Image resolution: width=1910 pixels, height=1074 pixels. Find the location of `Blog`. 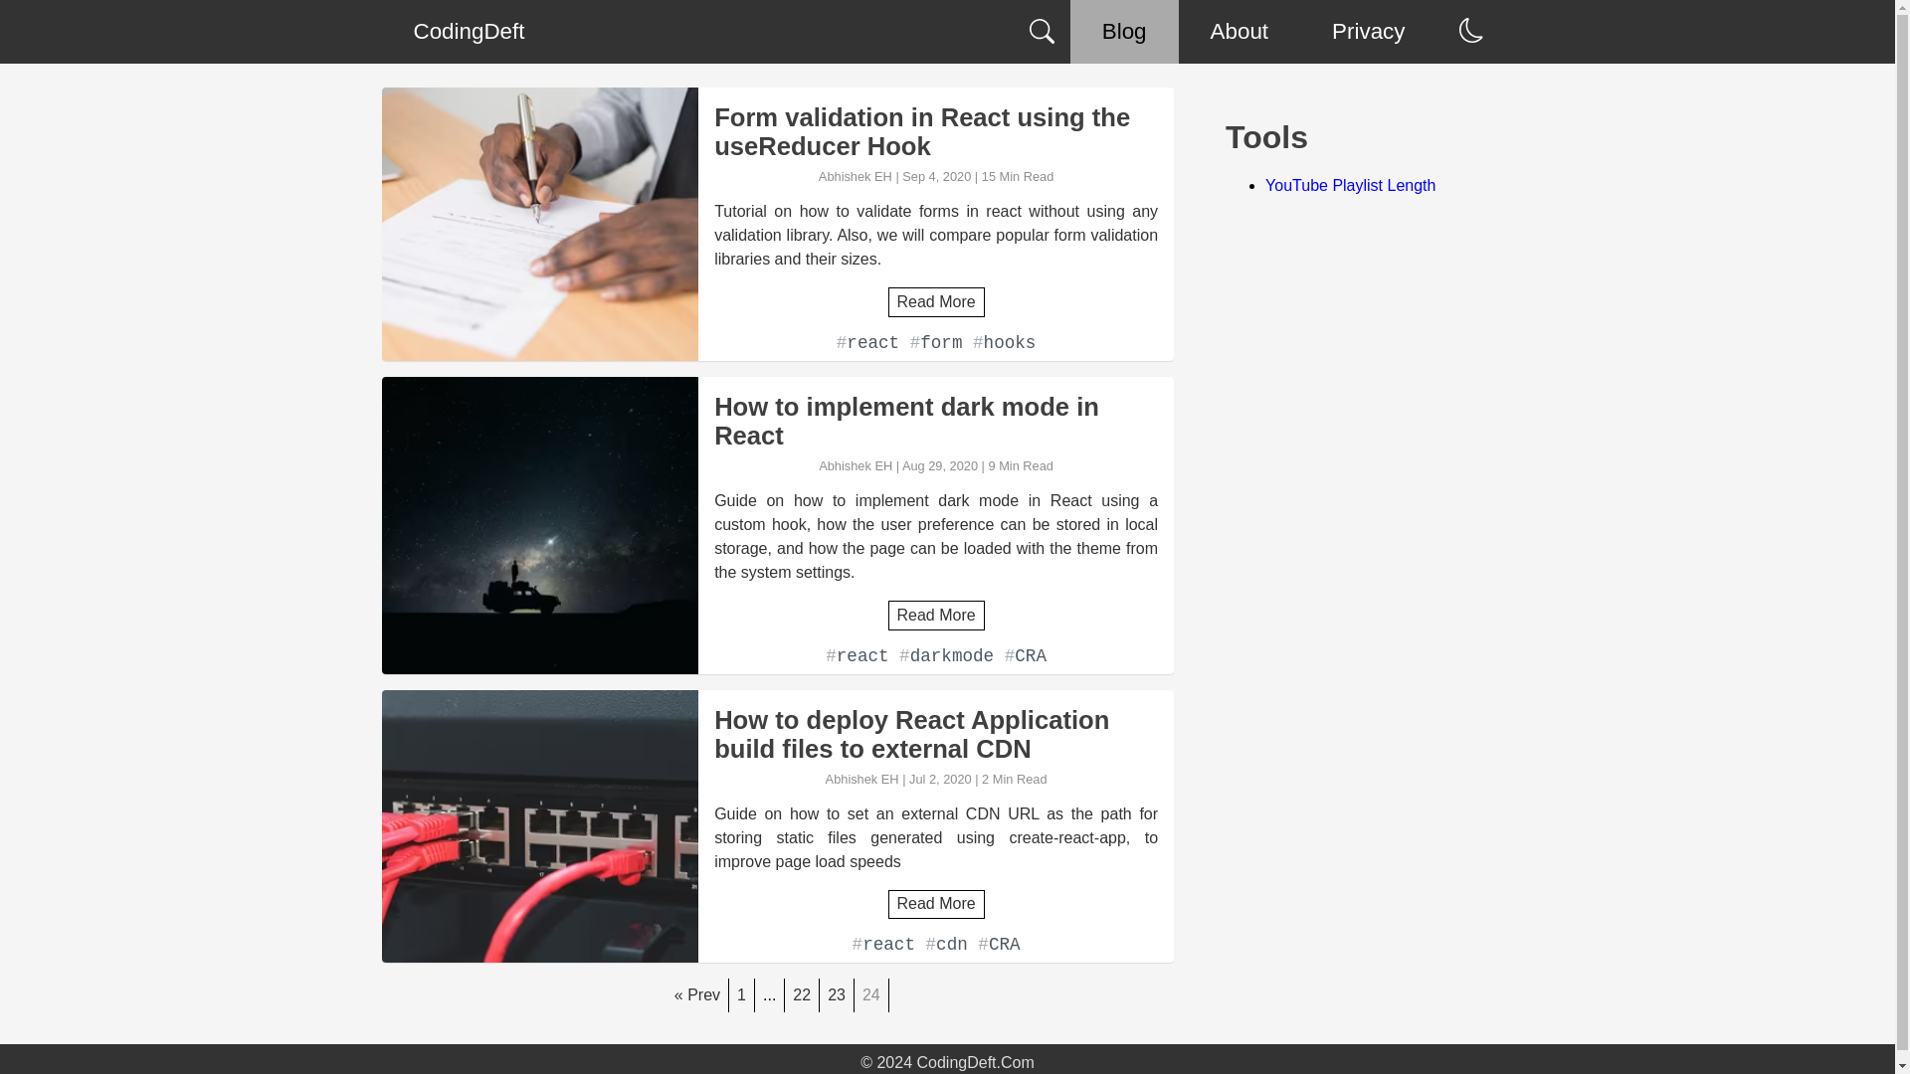

Blog is located at coordinates (1124, 32).